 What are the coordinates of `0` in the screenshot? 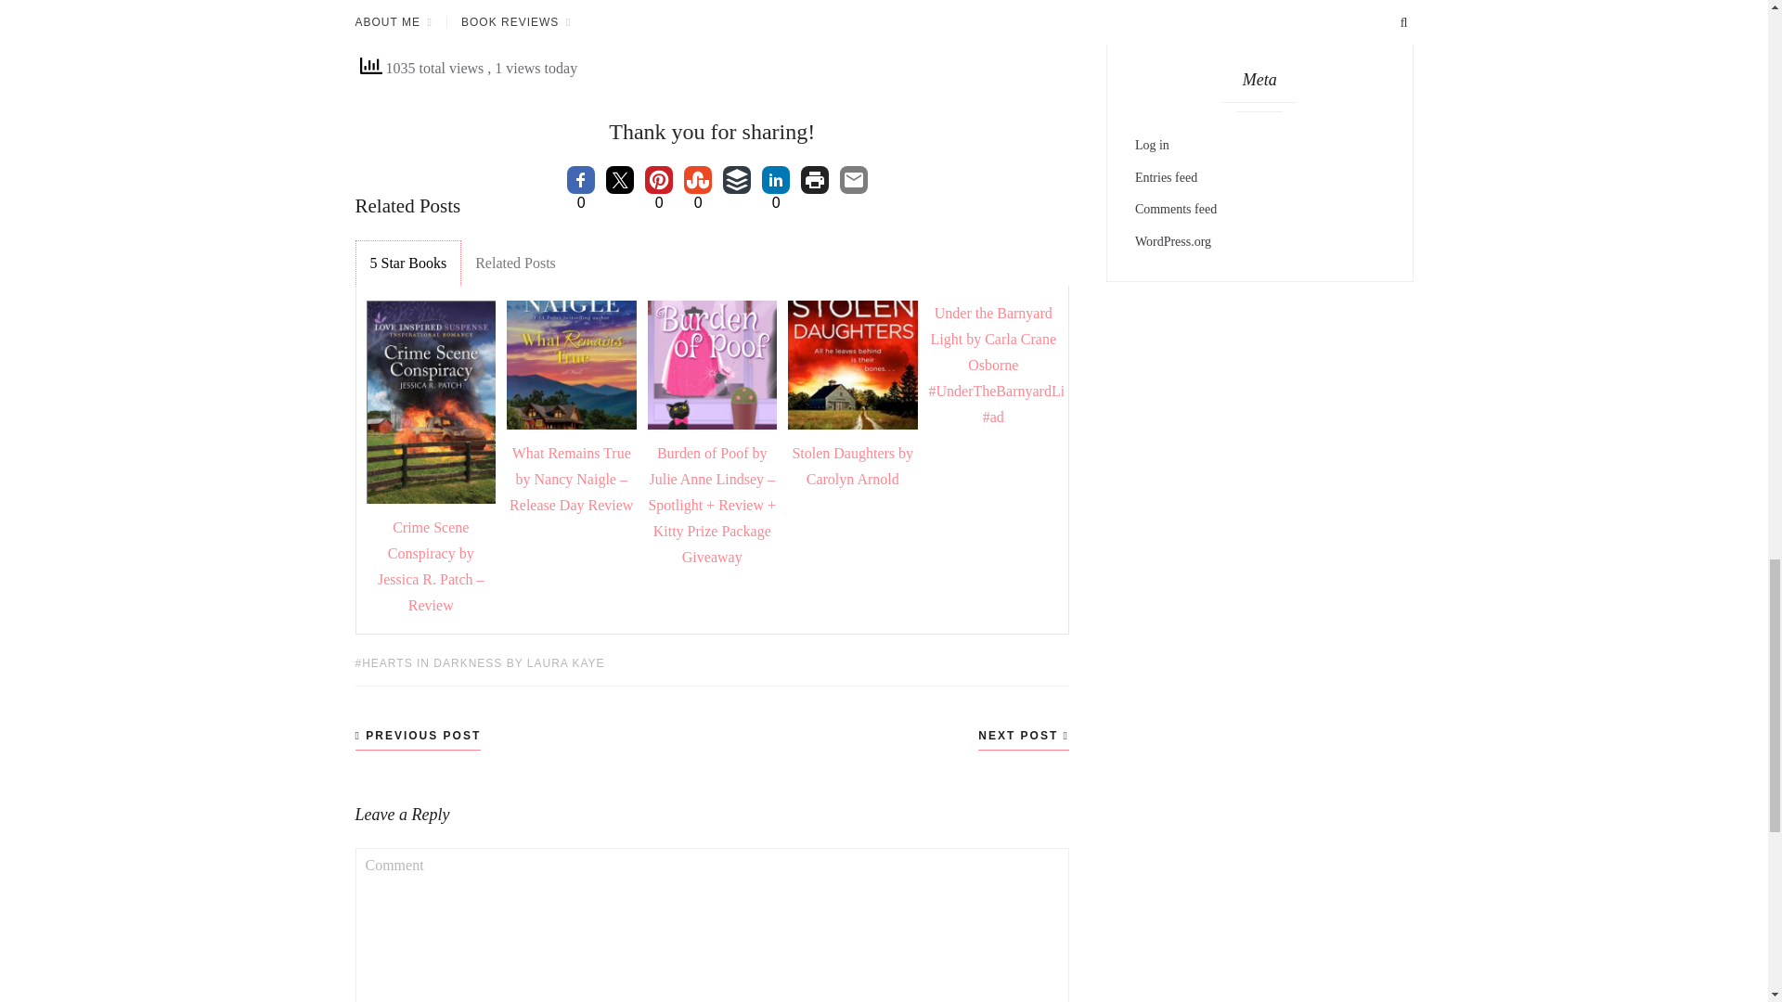 It's located at (776, 180).